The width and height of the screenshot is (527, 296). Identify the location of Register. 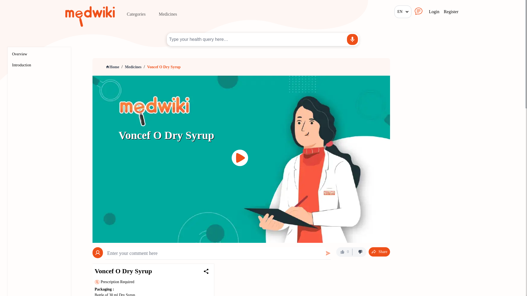
(451, 12).